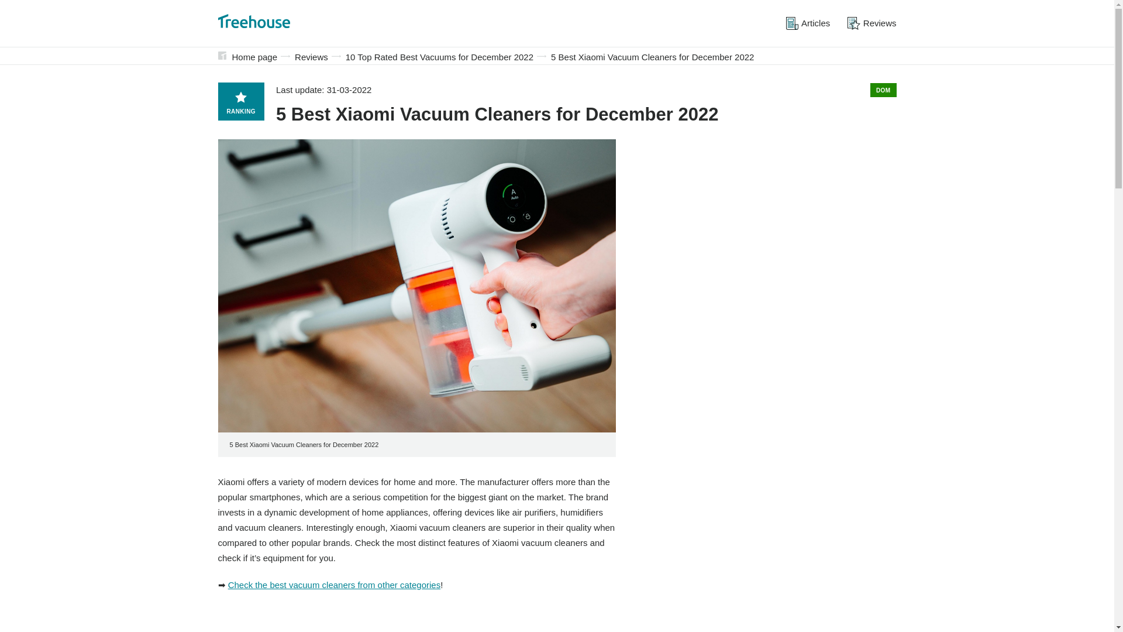 This screenshot has width=1123, height=632. I want to click on Articles, so click(808, 23).